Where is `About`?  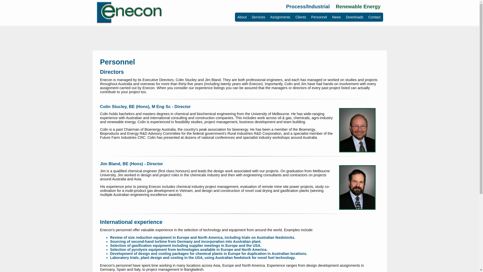
About is located at coordinates (242, 17).